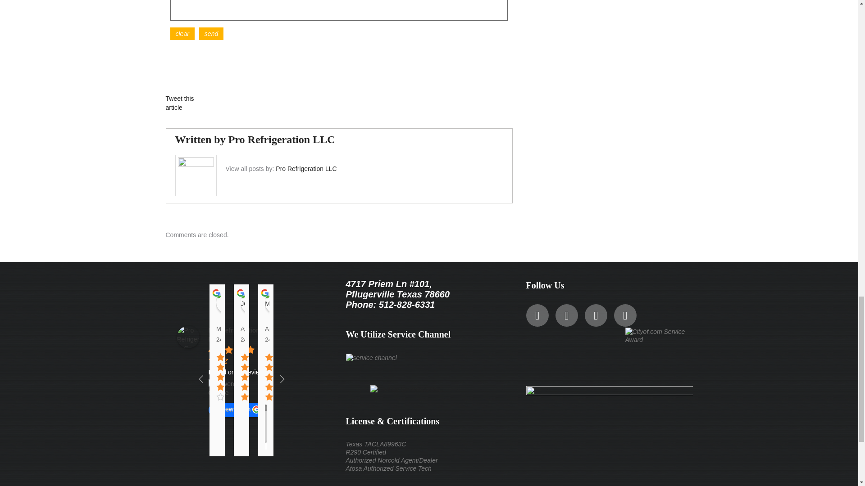 This screenshot has width=865, height=486. I want to click on clear, so click(182, 33).